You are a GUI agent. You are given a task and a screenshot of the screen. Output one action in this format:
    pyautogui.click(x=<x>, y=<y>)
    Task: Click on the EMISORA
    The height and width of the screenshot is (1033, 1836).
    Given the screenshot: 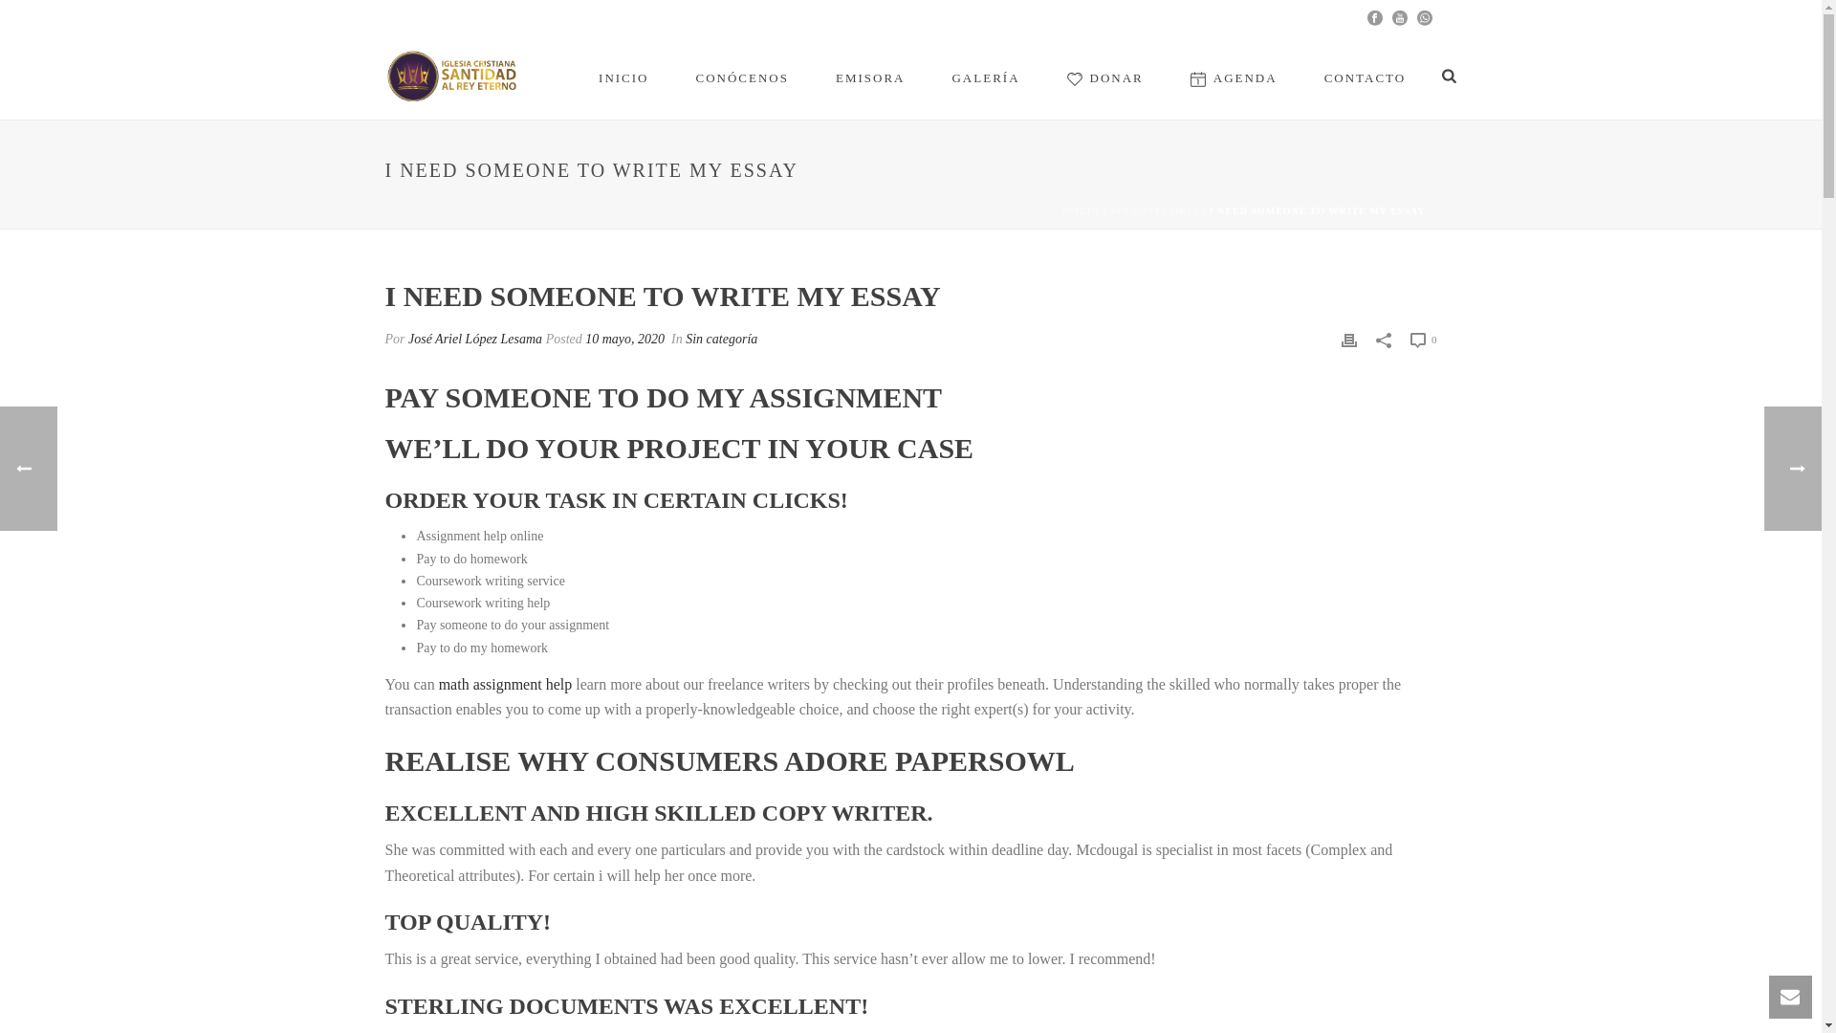 What is the action you would take?
    pyautogui.click(x=870, y=77)
    